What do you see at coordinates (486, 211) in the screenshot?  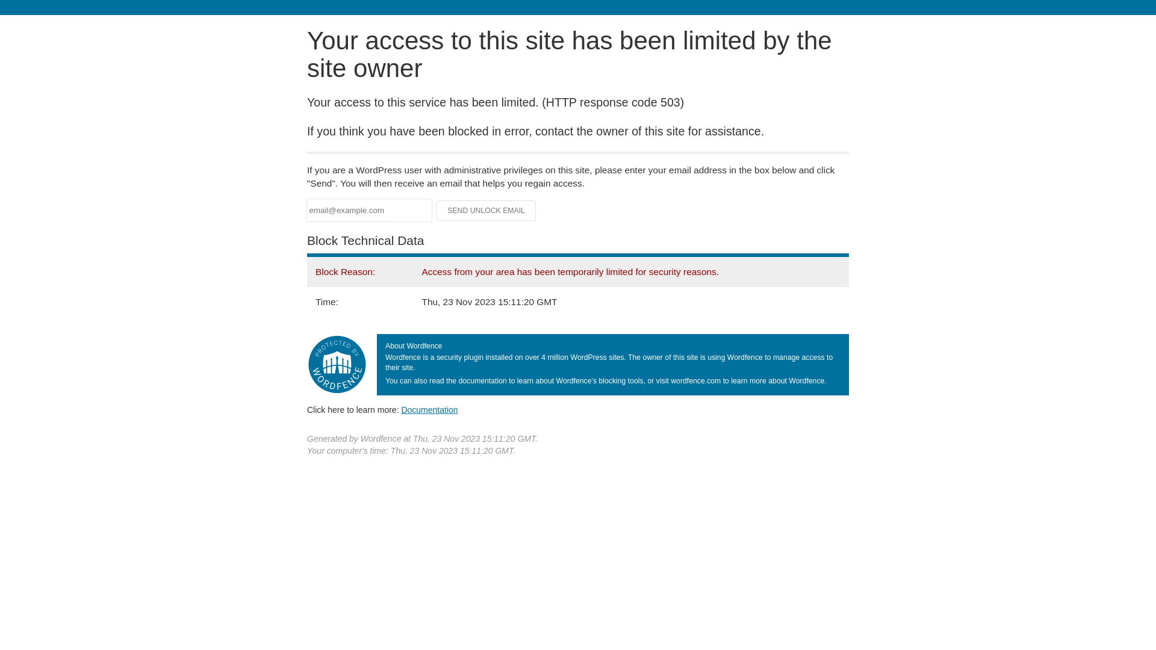 I see `Send Unlock Email` at bounding box center [486, 211].